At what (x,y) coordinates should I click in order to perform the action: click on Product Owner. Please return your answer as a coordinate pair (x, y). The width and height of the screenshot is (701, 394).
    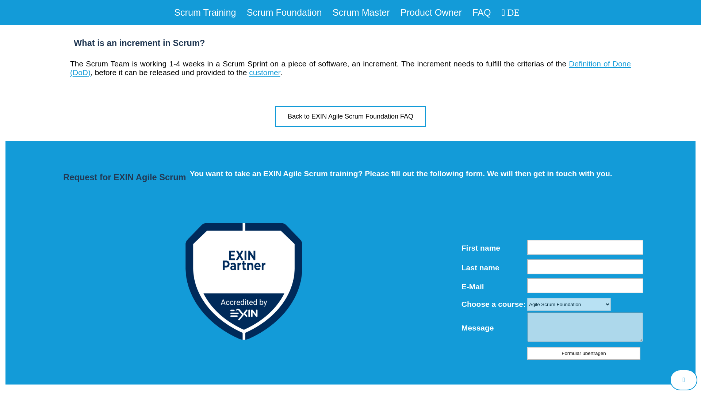
    Looking at the image, I should click on (431, 12).